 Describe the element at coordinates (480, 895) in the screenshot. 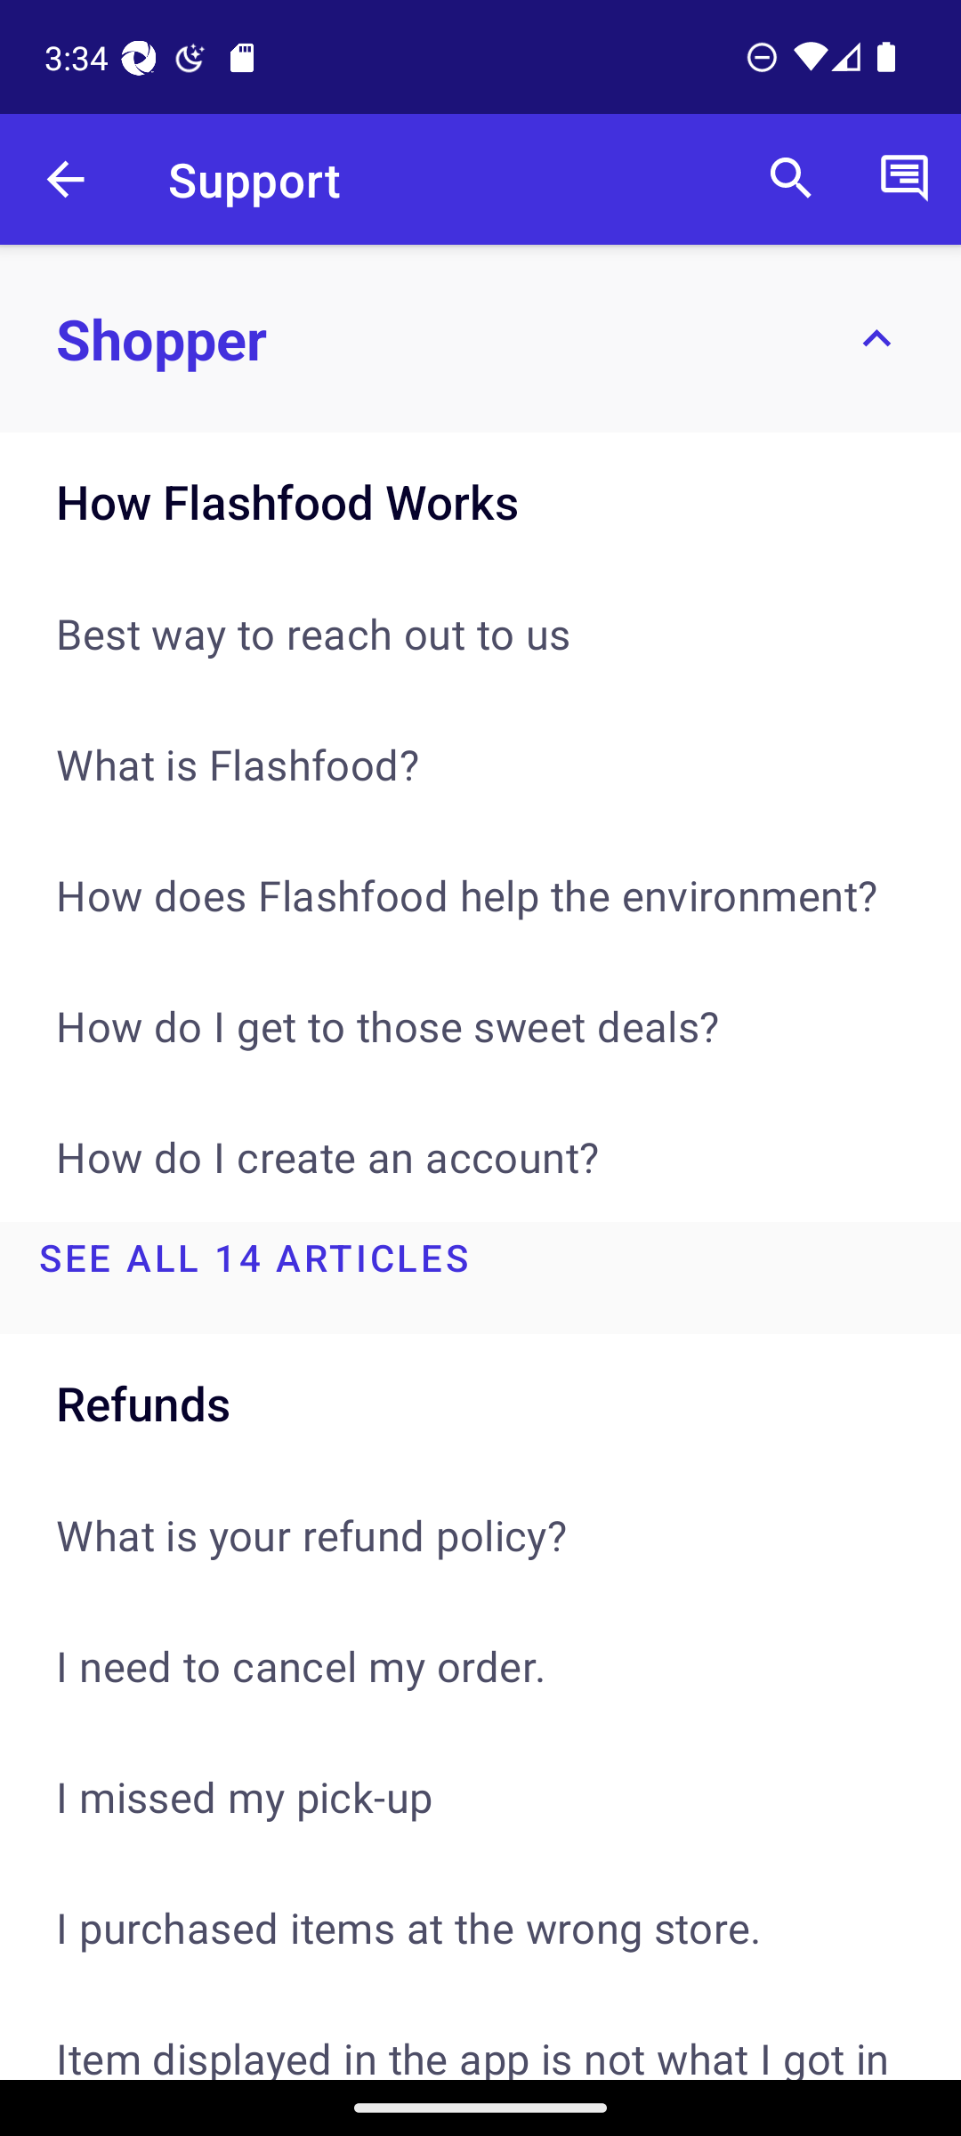

I see `How does Flashfood help the environment? ` at that location.